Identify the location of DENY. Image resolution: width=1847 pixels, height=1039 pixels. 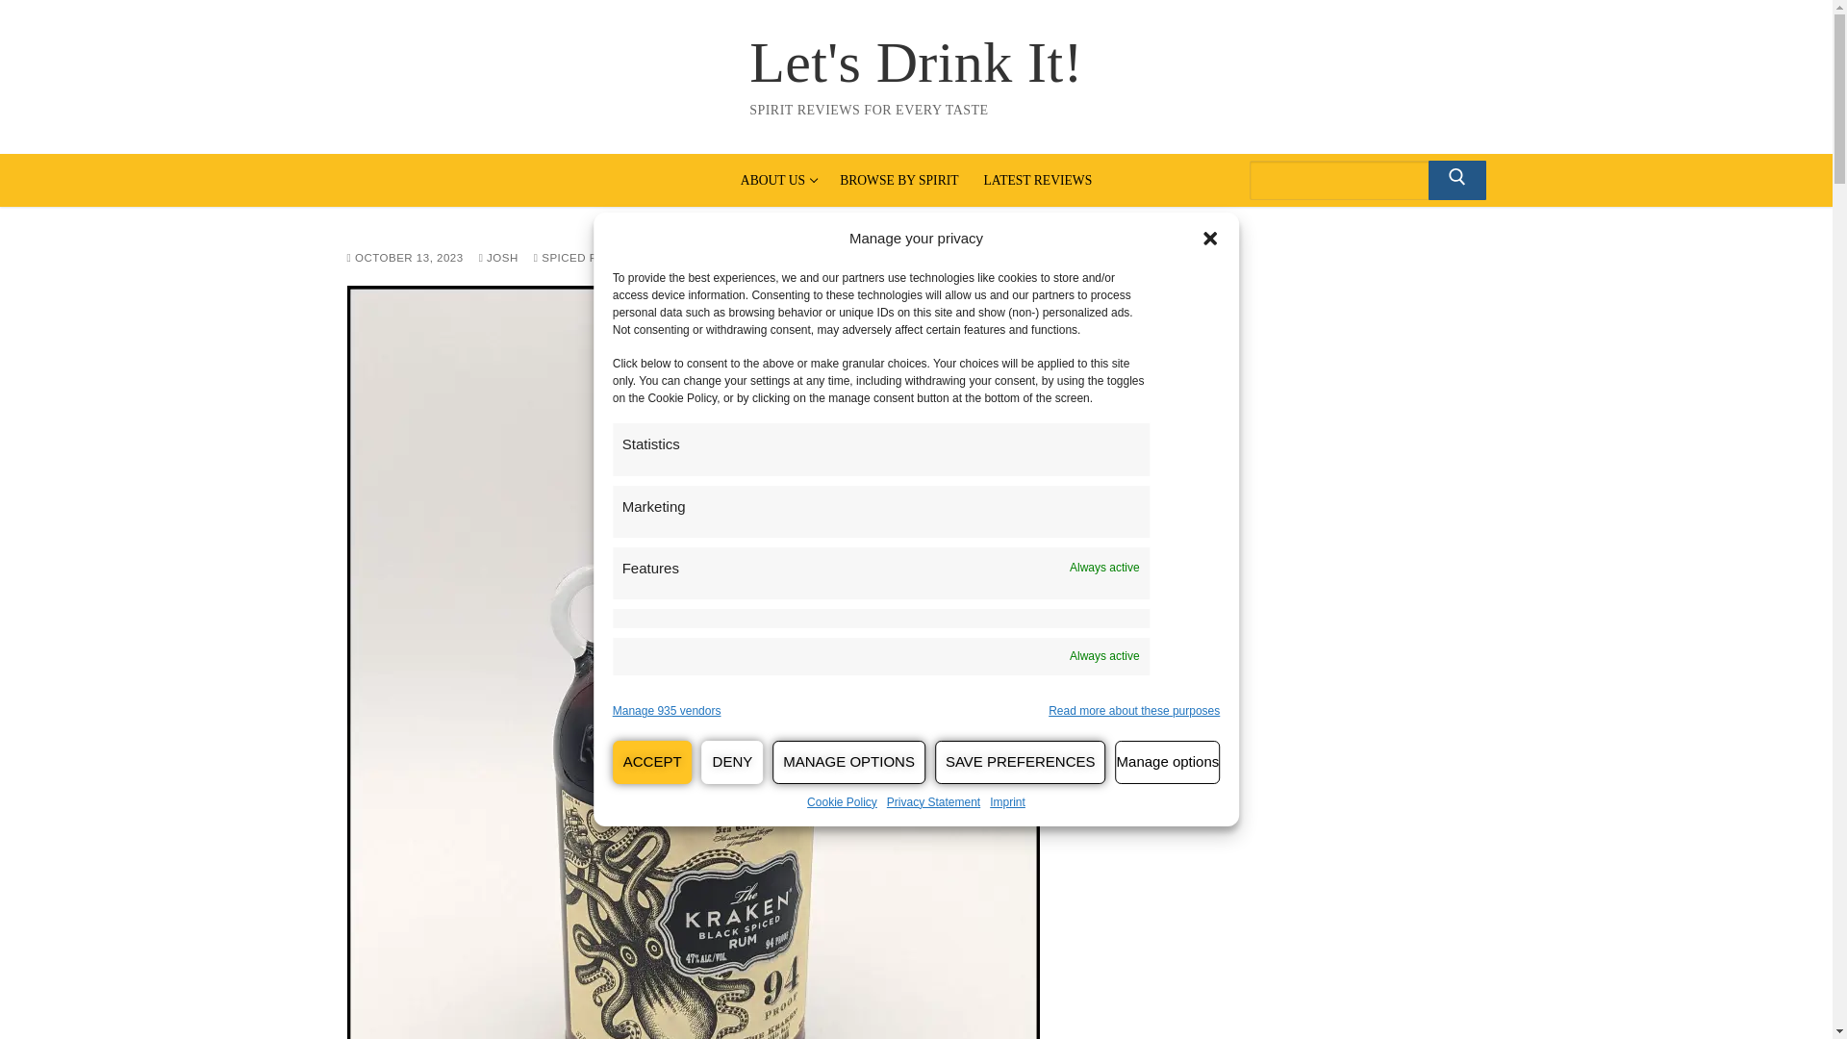
(1358, 180).